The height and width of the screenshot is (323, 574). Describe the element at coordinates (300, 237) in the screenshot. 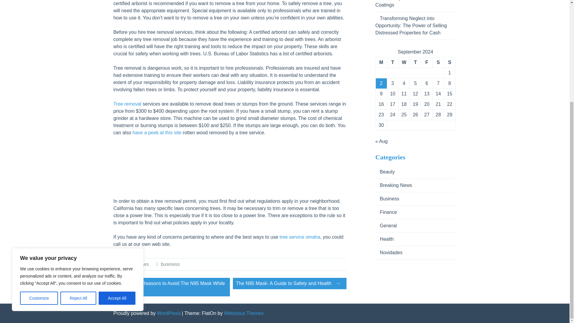

I see `tree service omaha` at that location.